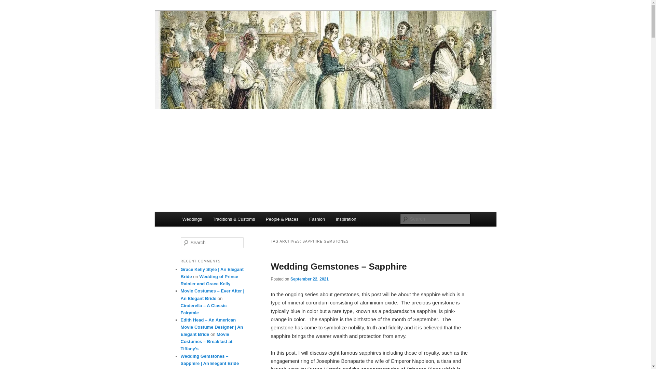 This screenshot has width=656, height=369. Describe the element at coordinates (317, 219) in the screenshot. I see `Fashion` at that location.